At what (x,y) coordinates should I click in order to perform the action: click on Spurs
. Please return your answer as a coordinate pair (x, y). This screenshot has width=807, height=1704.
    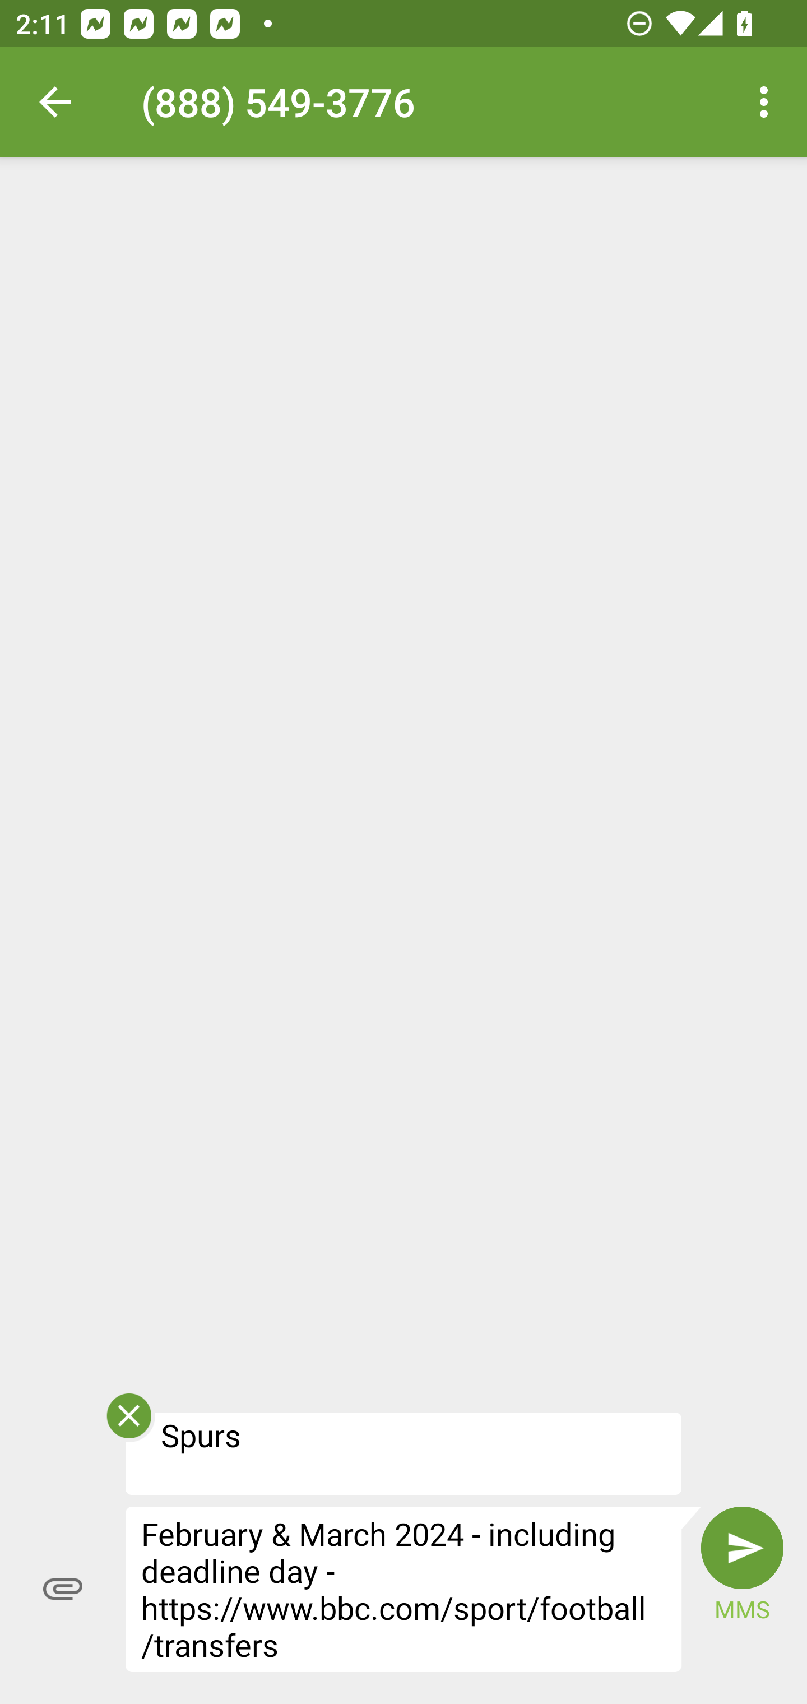
    Looking at the image, I should click on (403, 1453).